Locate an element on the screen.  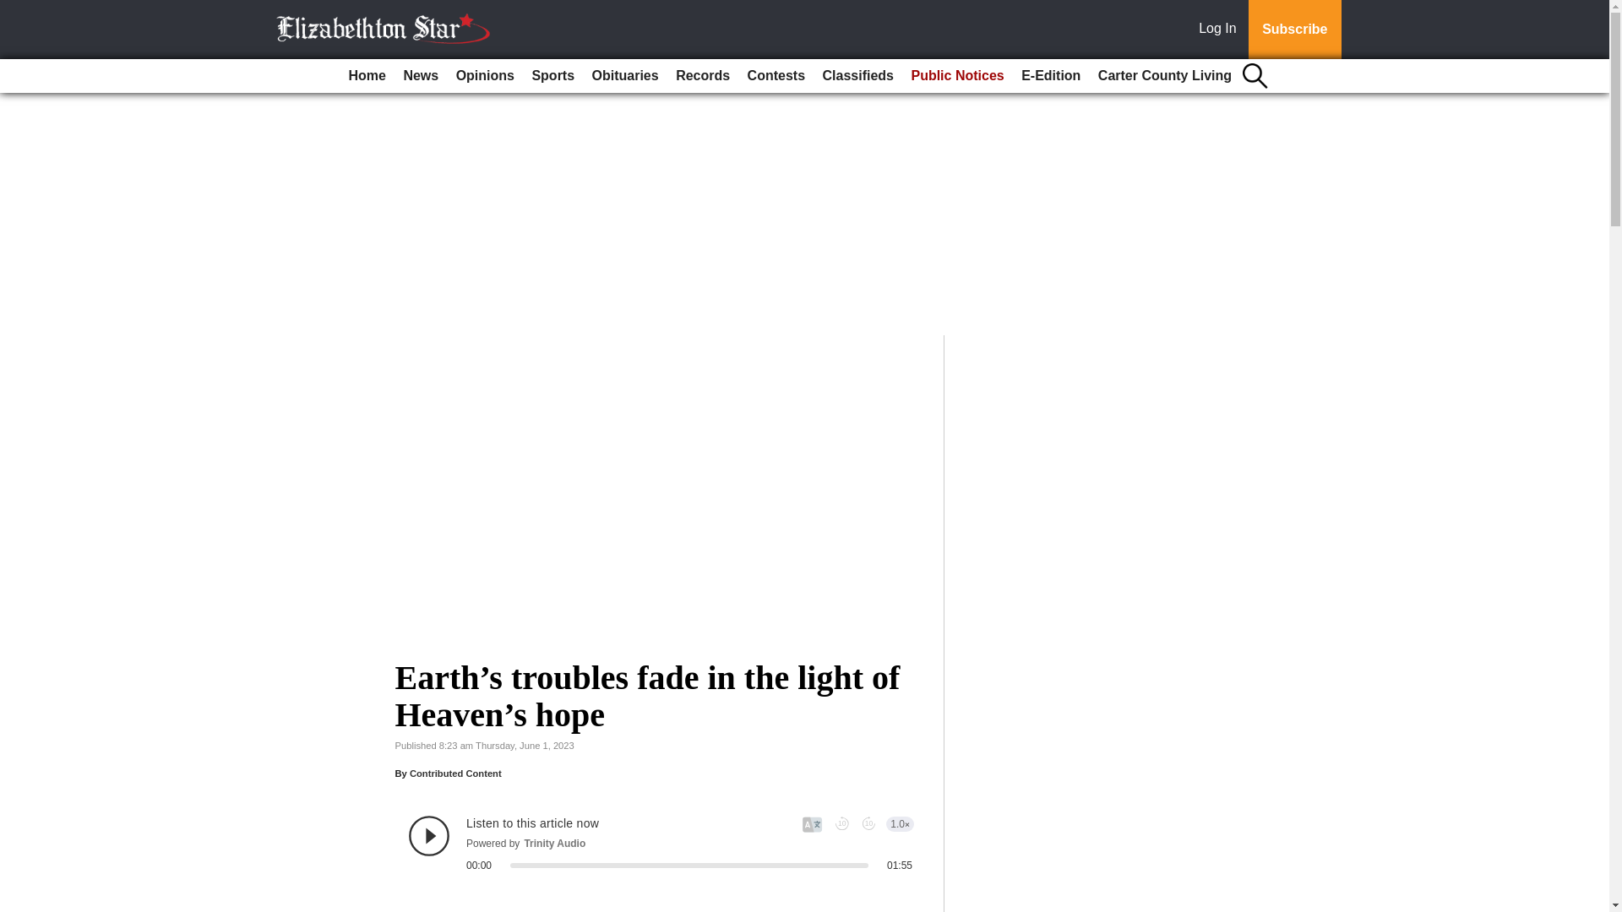
Log In is located at coordinates (1221, 30).